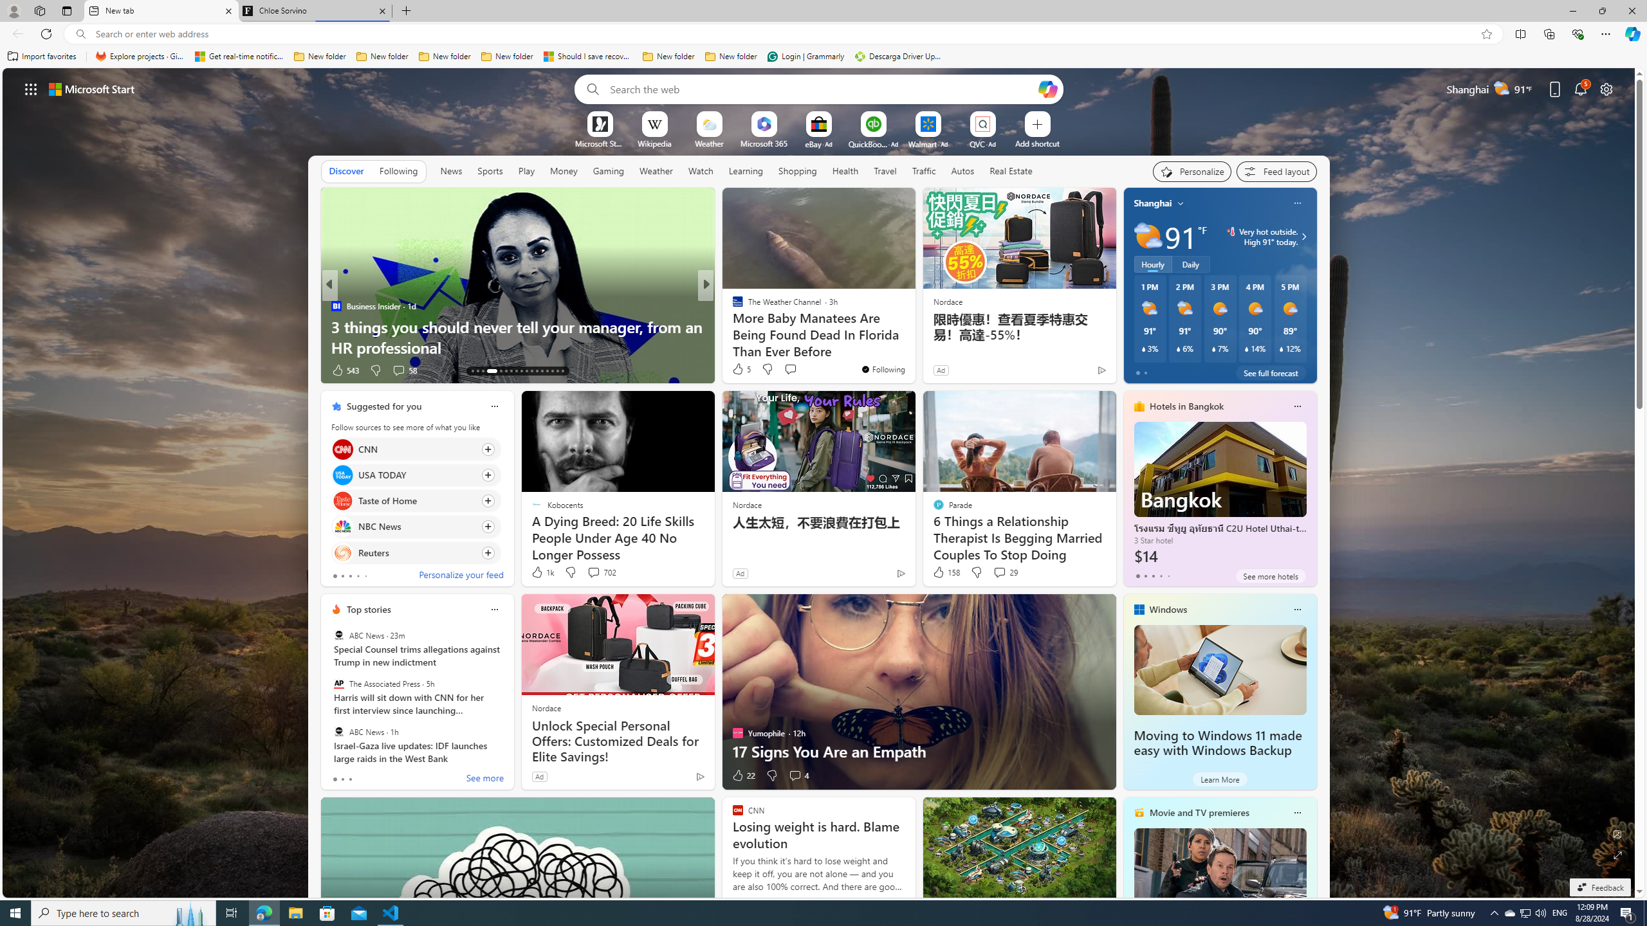 The height and width of the screenshot is (926, 1647). I want to click on Sports, so click(490, 171).